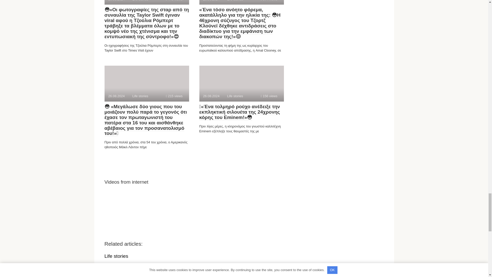 This screenshot has width=492, height=277. Describe the element at coordinates (241, 84) in the screenshot. I see `Views` at that location.